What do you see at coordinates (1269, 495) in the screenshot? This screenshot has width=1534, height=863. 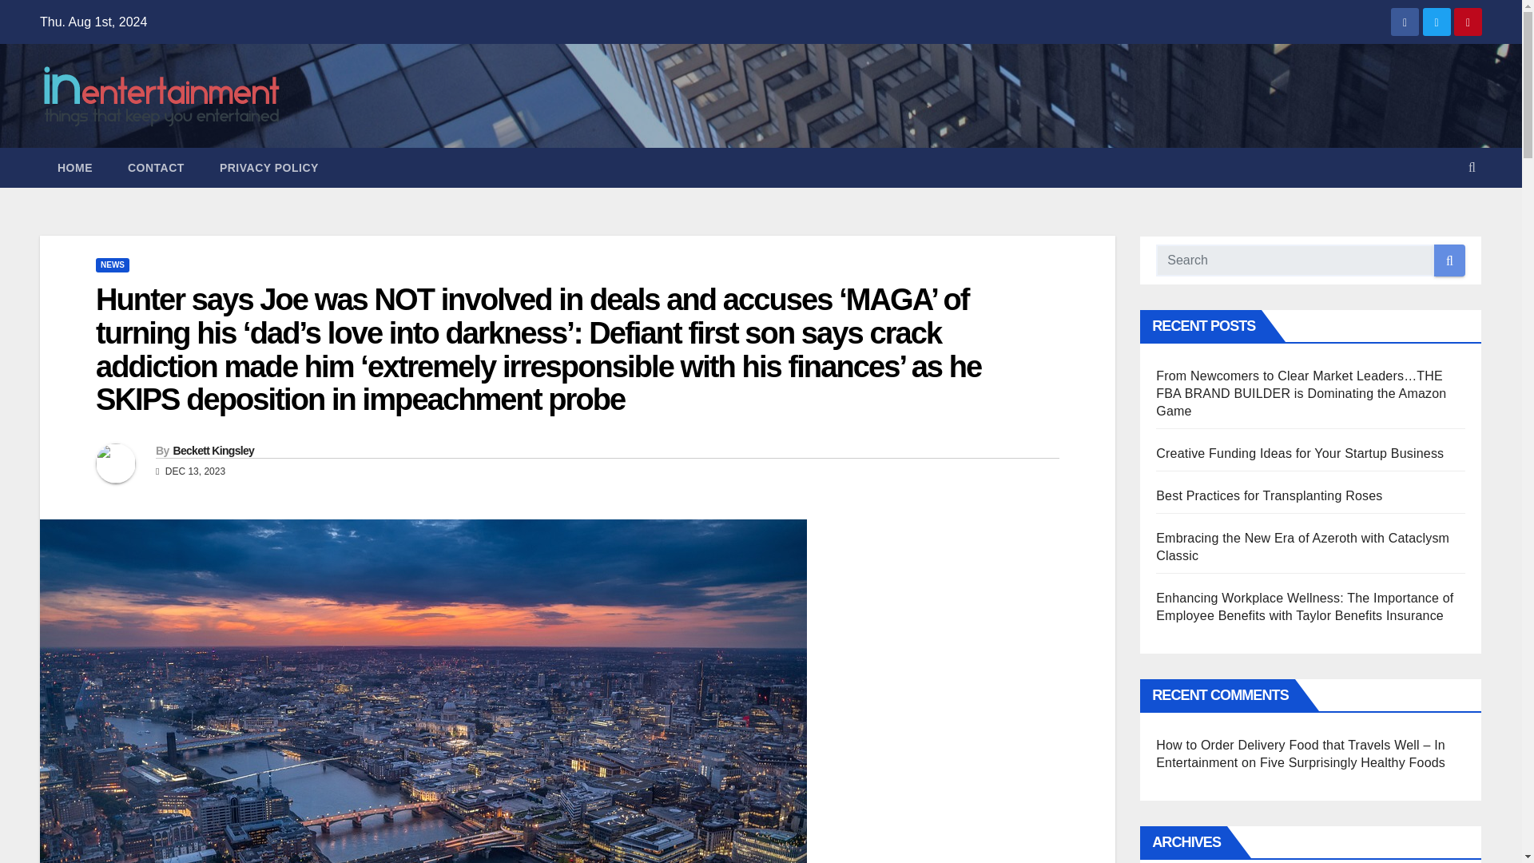 I see `Best Practices for Transplanting Roses` at bounding box center [1269, 495].